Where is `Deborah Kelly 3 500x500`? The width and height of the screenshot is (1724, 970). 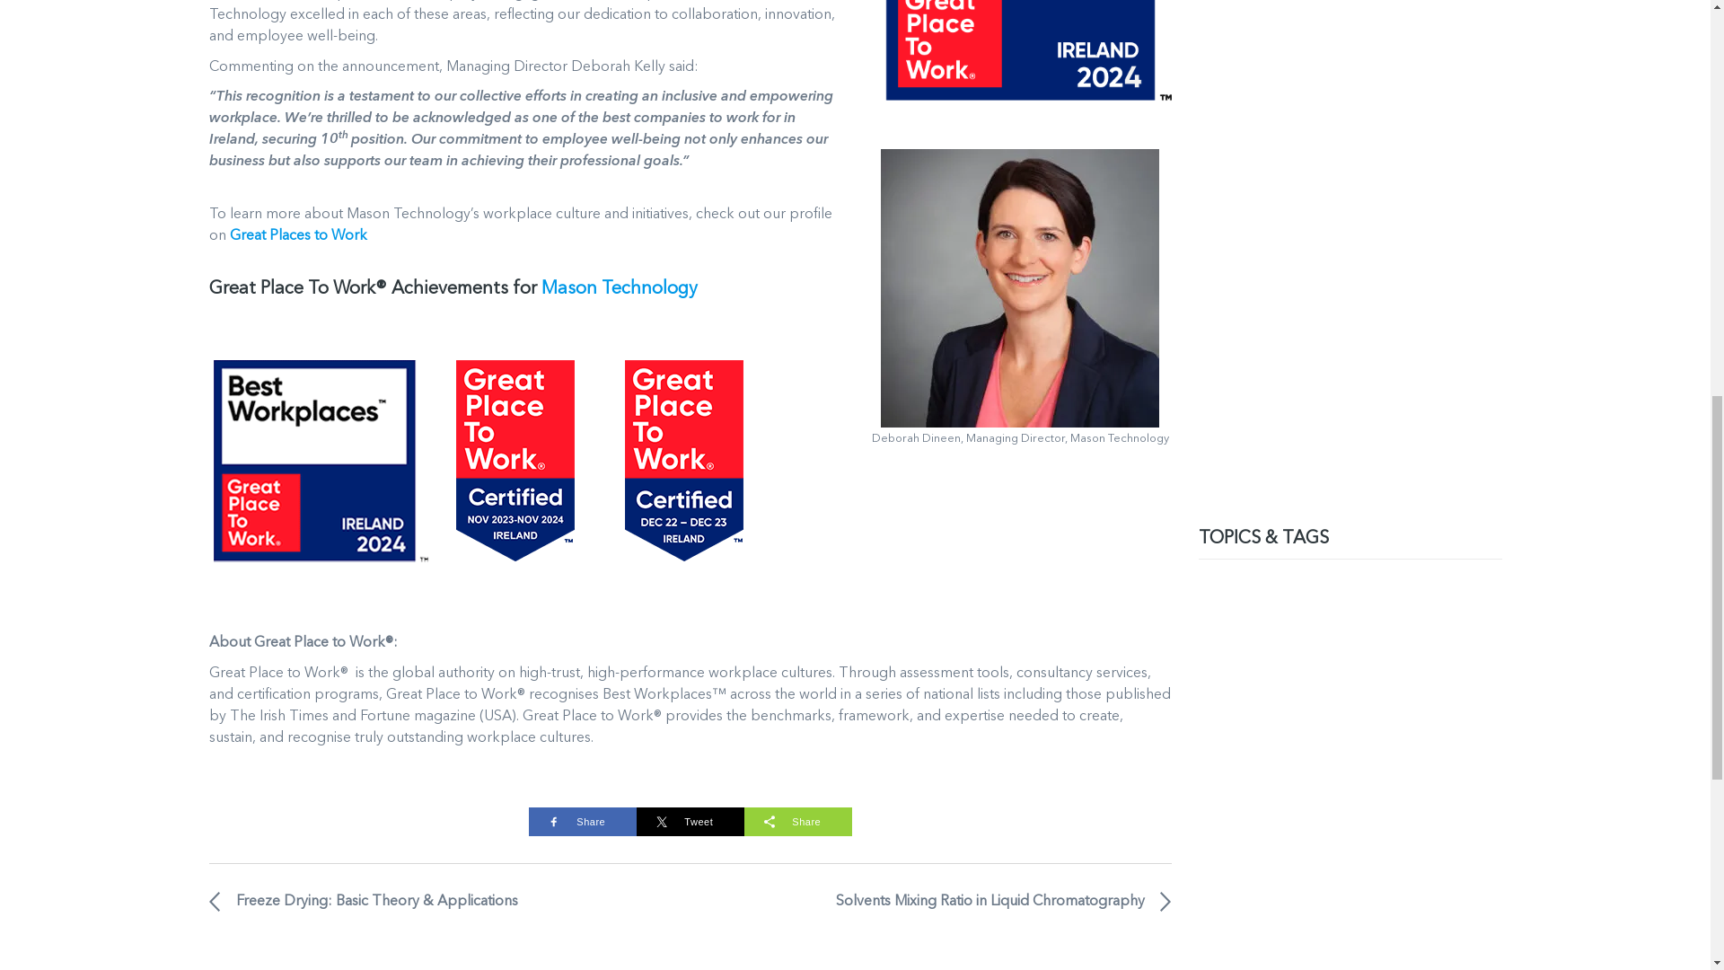 Deborah Kelly 3 500x500 is located at coordinates (1020, 288).